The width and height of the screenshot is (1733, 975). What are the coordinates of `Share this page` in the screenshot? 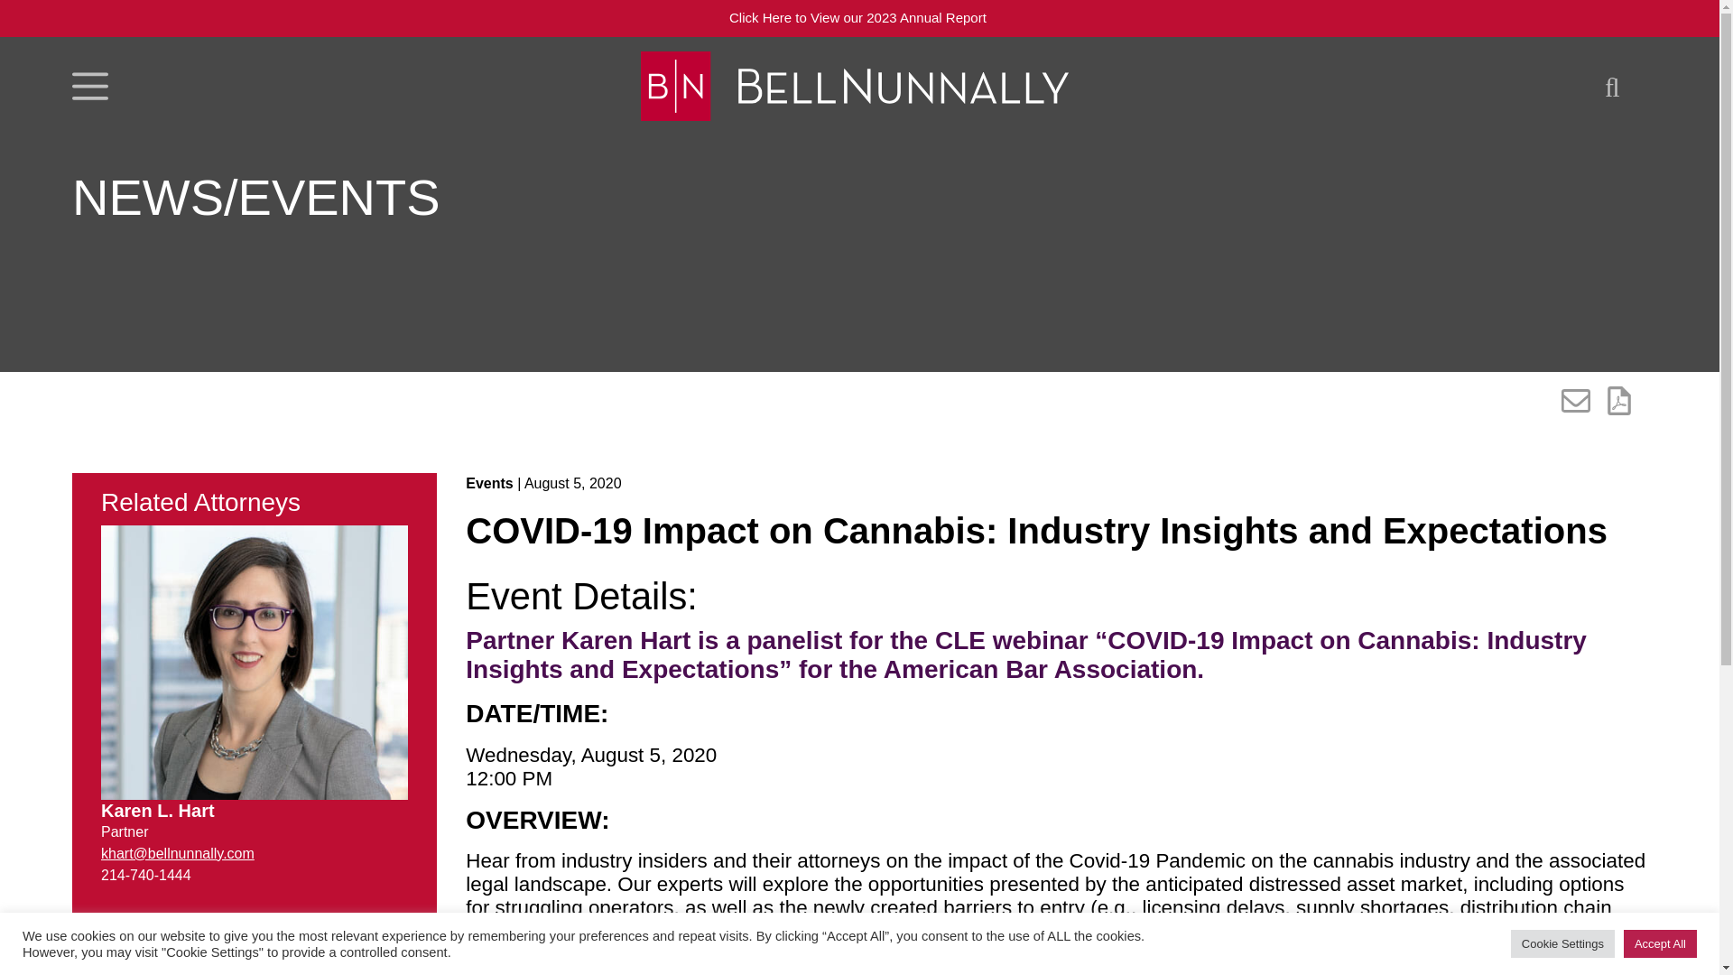 It's located at (1576, 401).